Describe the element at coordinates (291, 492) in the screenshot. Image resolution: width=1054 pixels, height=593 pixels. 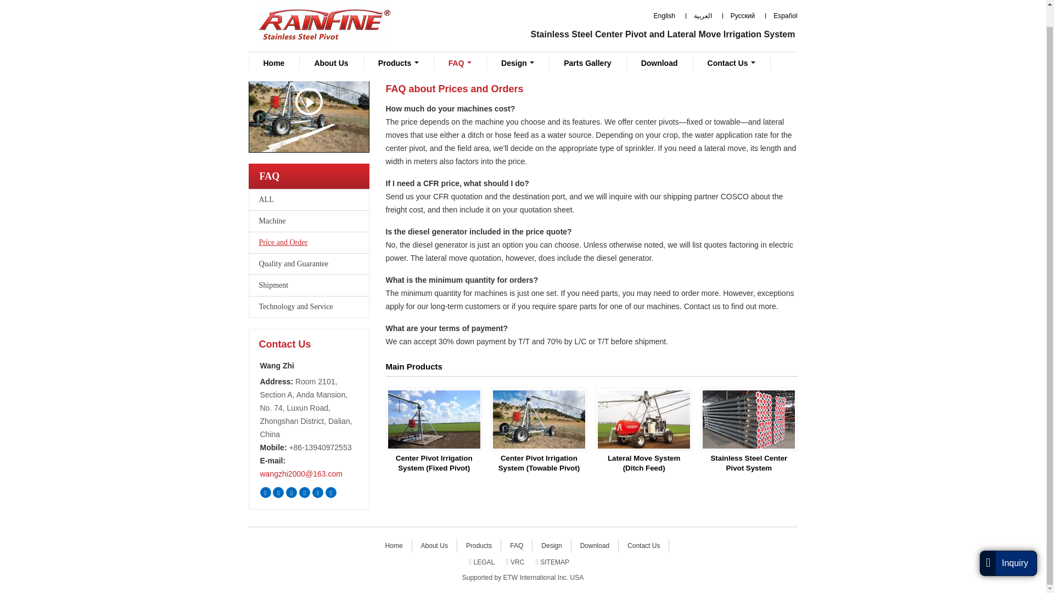
I see `Linkedin` at that location.